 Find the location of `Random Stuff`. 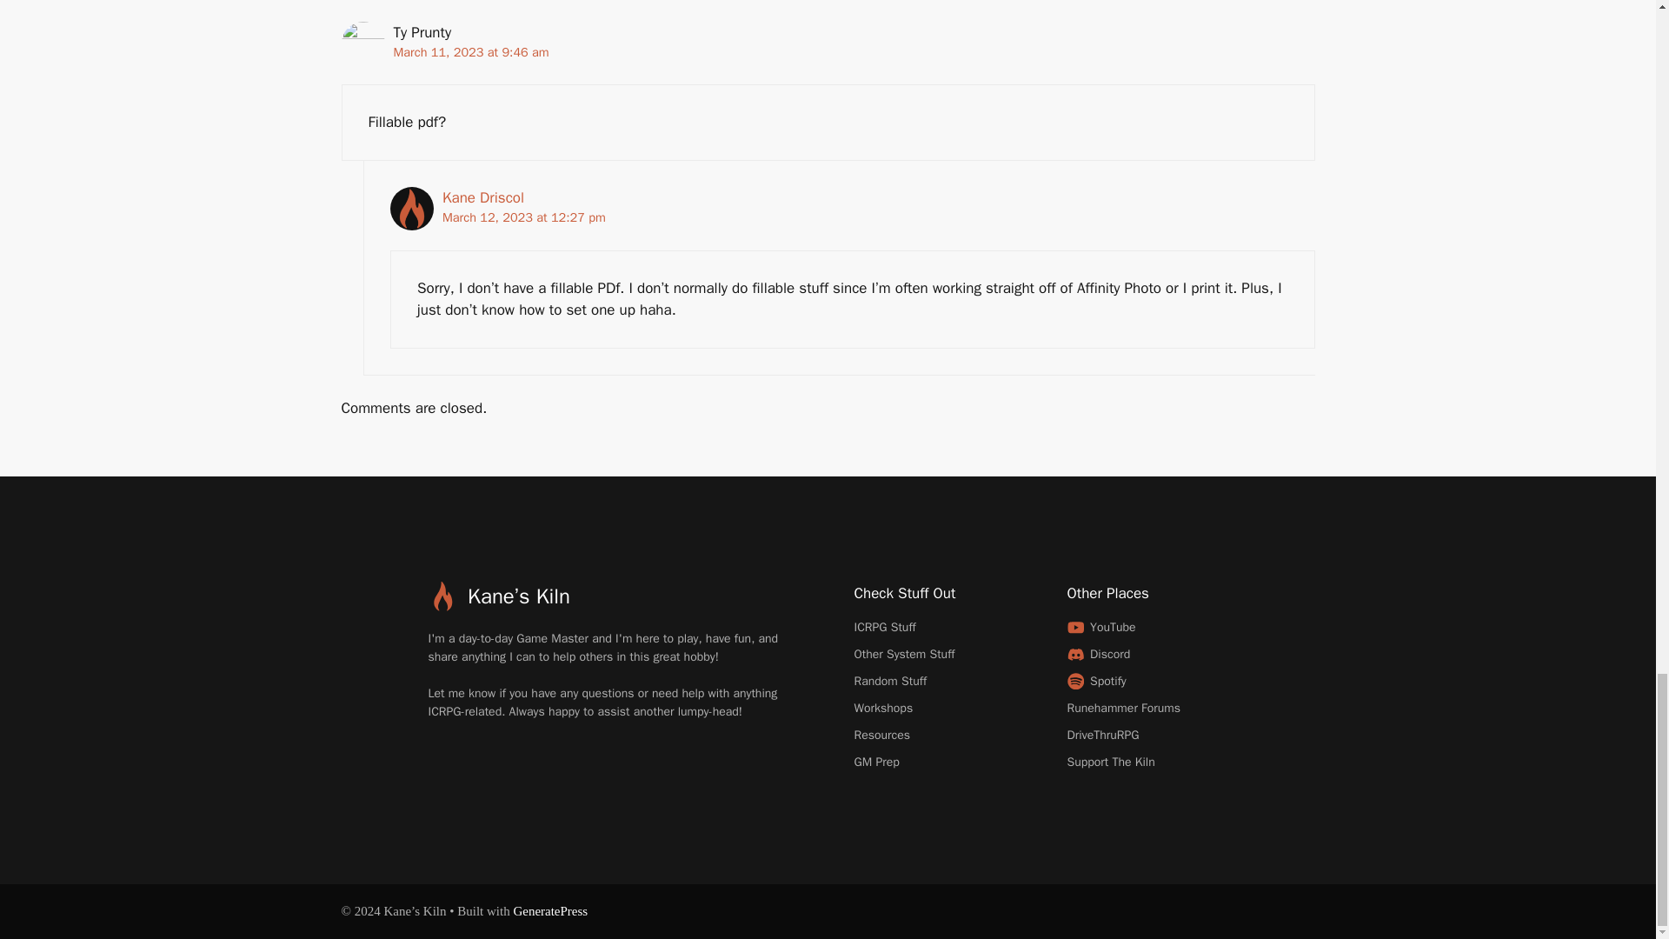

Random Stuff is located at coordinates (889, 681).